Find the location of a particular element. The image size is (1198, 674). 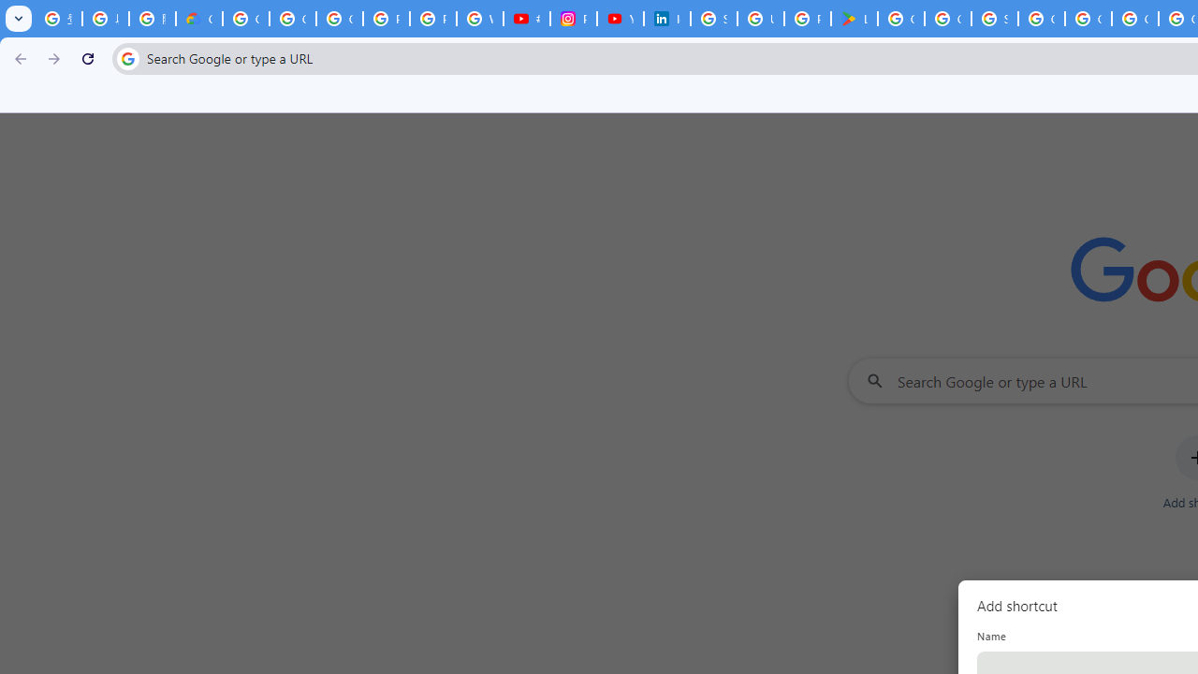

Sign in - Google Accounts is located at coordinates (714, 19).